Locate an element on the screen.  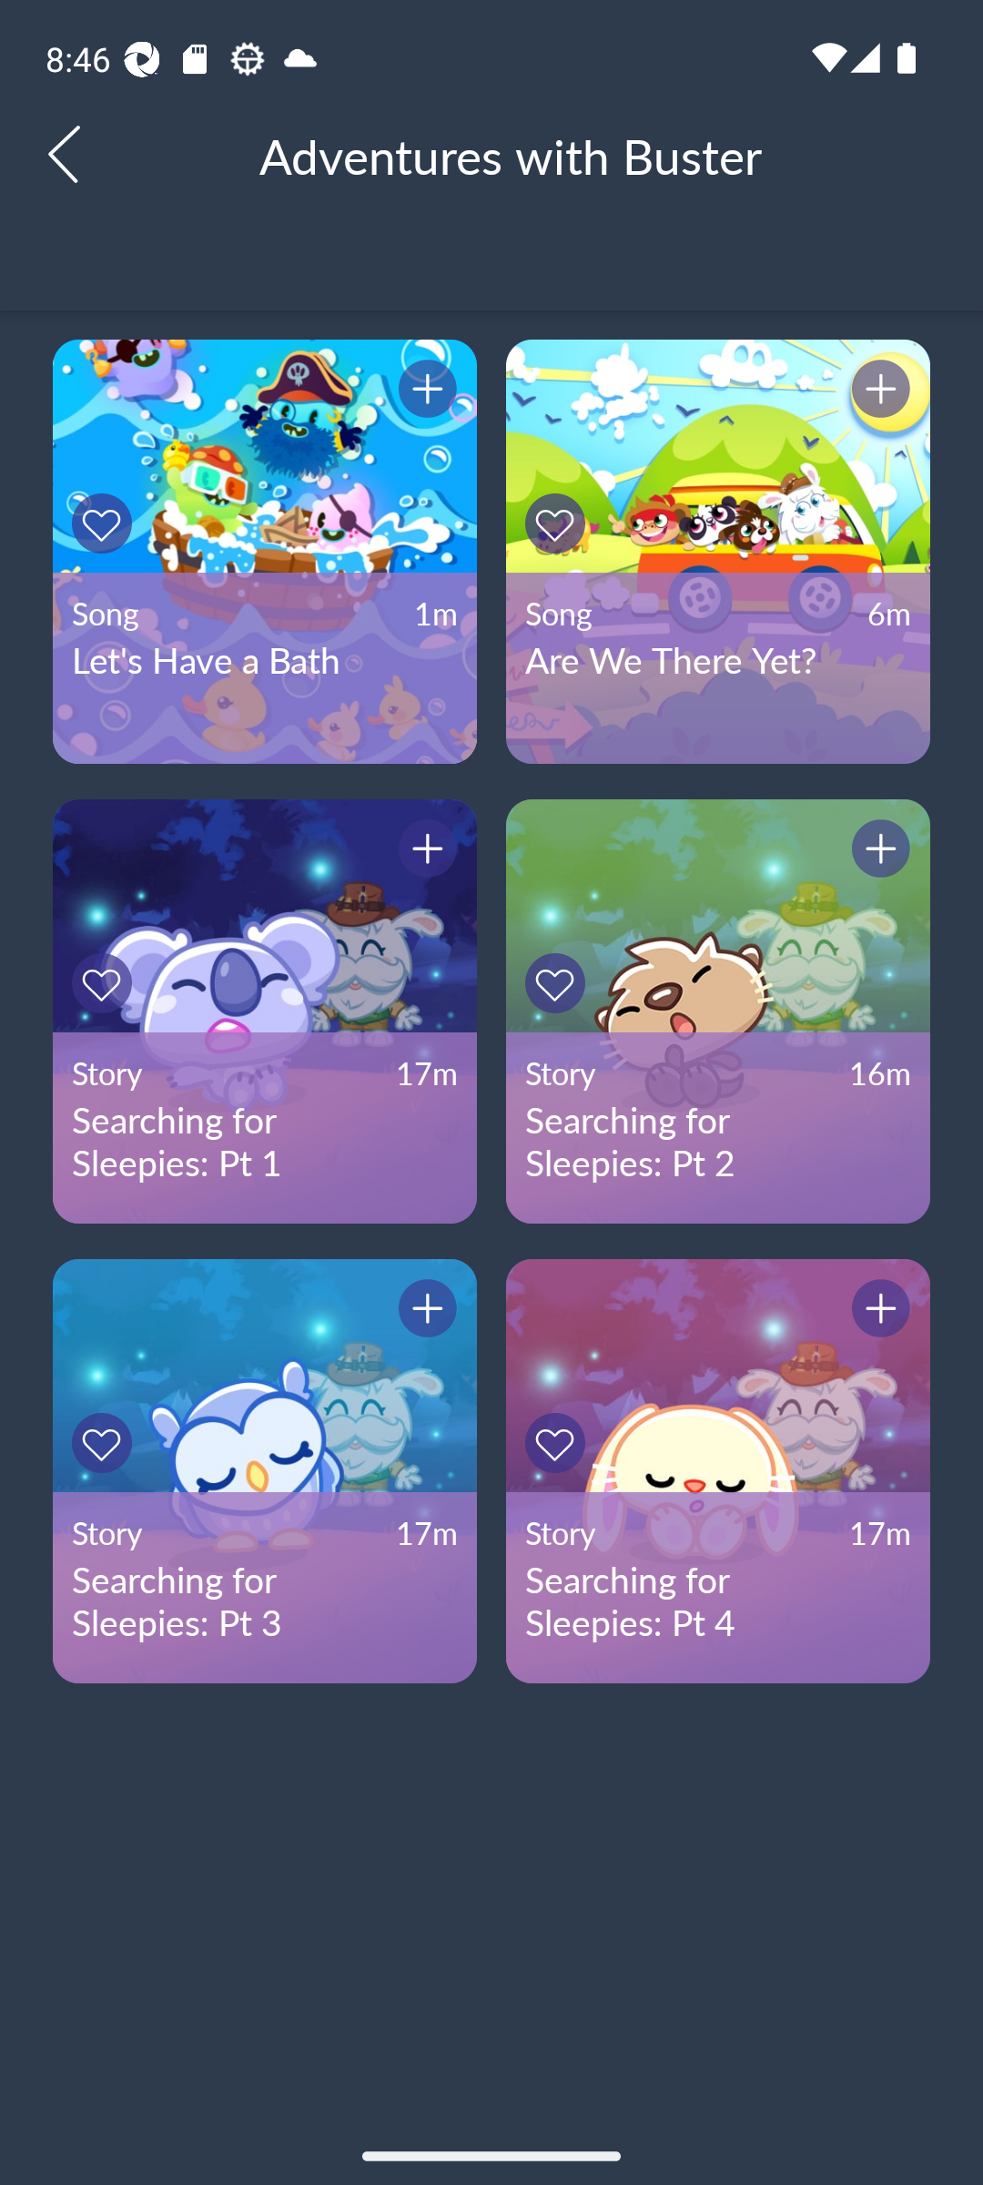
Button is located at coordinates (877, 853).